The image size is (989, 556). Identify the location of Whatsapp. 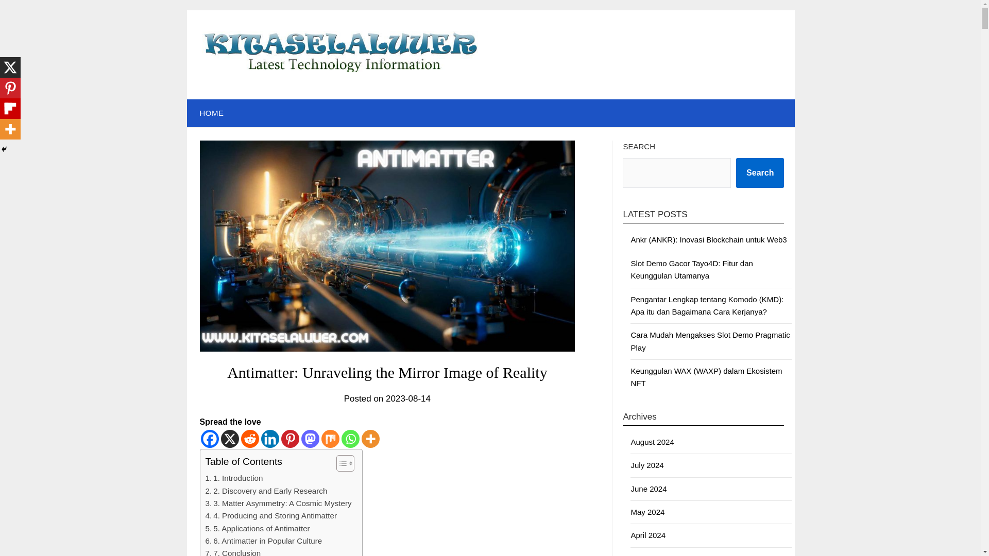
(350, 439).